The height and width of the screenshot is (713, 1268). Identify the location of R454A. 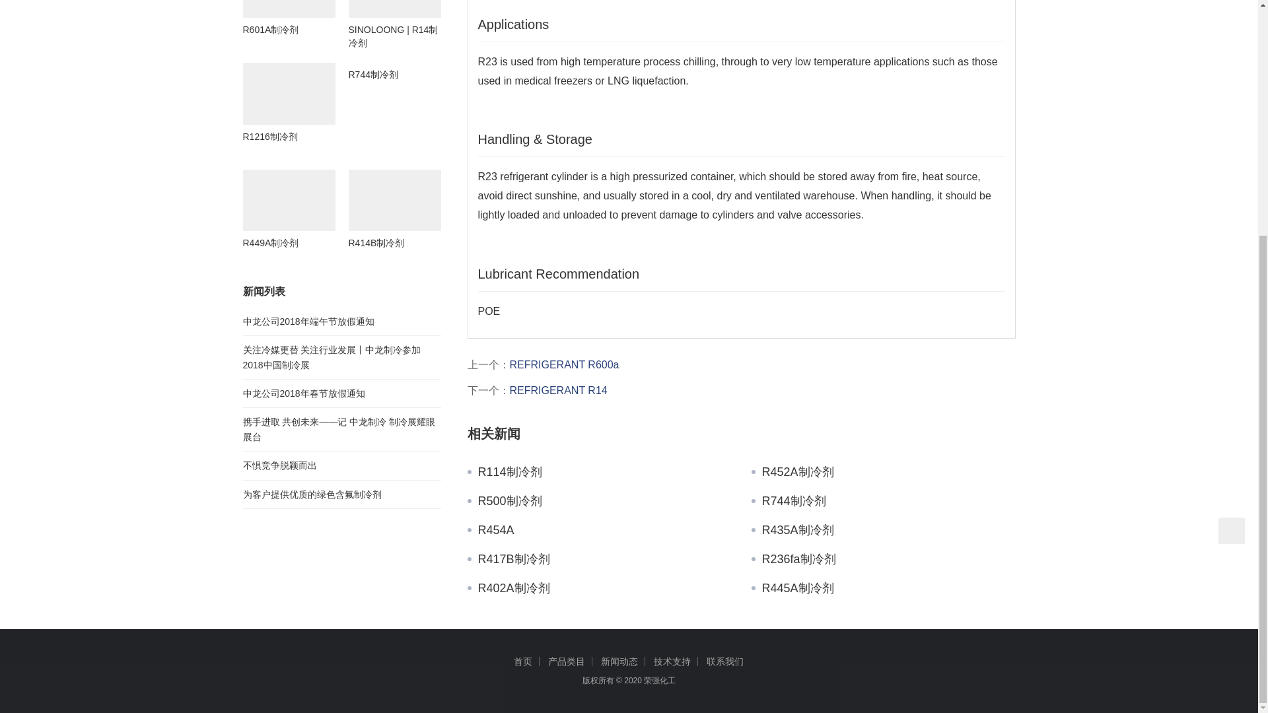
(600, 529).